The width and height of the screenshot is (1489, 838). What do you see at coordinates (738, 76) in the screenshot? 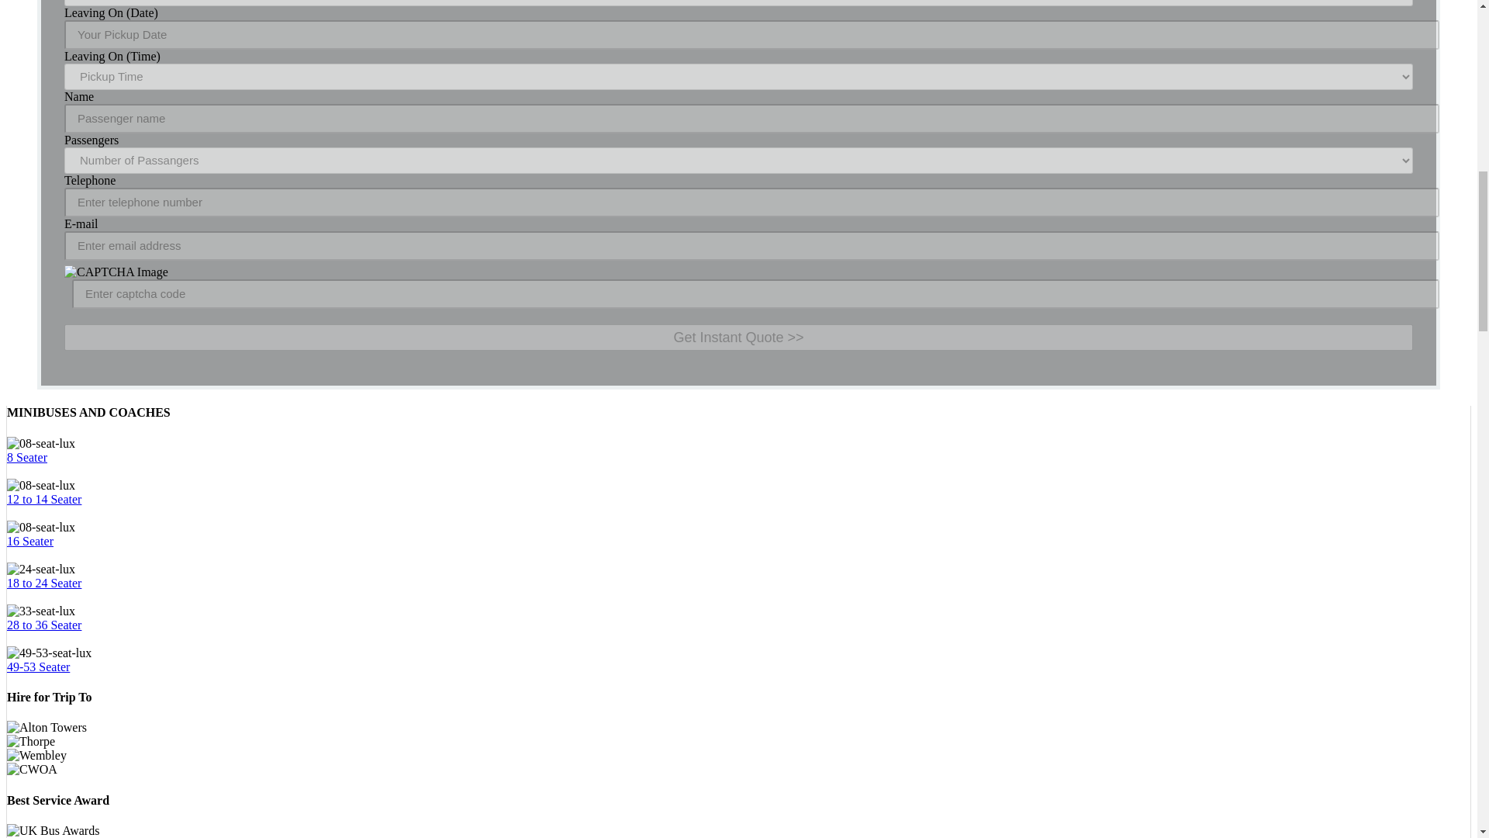
I see `Select Your Pickup Time` at bounding box center [738, 76].